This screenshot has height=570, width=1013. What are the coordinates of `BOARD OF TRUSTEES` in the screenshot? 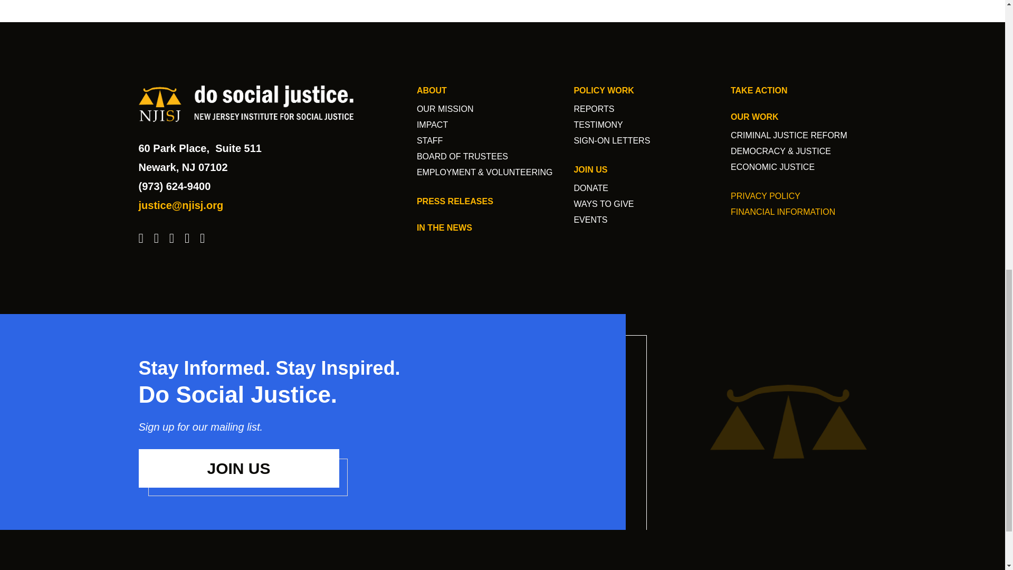 It's located at (462, 156).